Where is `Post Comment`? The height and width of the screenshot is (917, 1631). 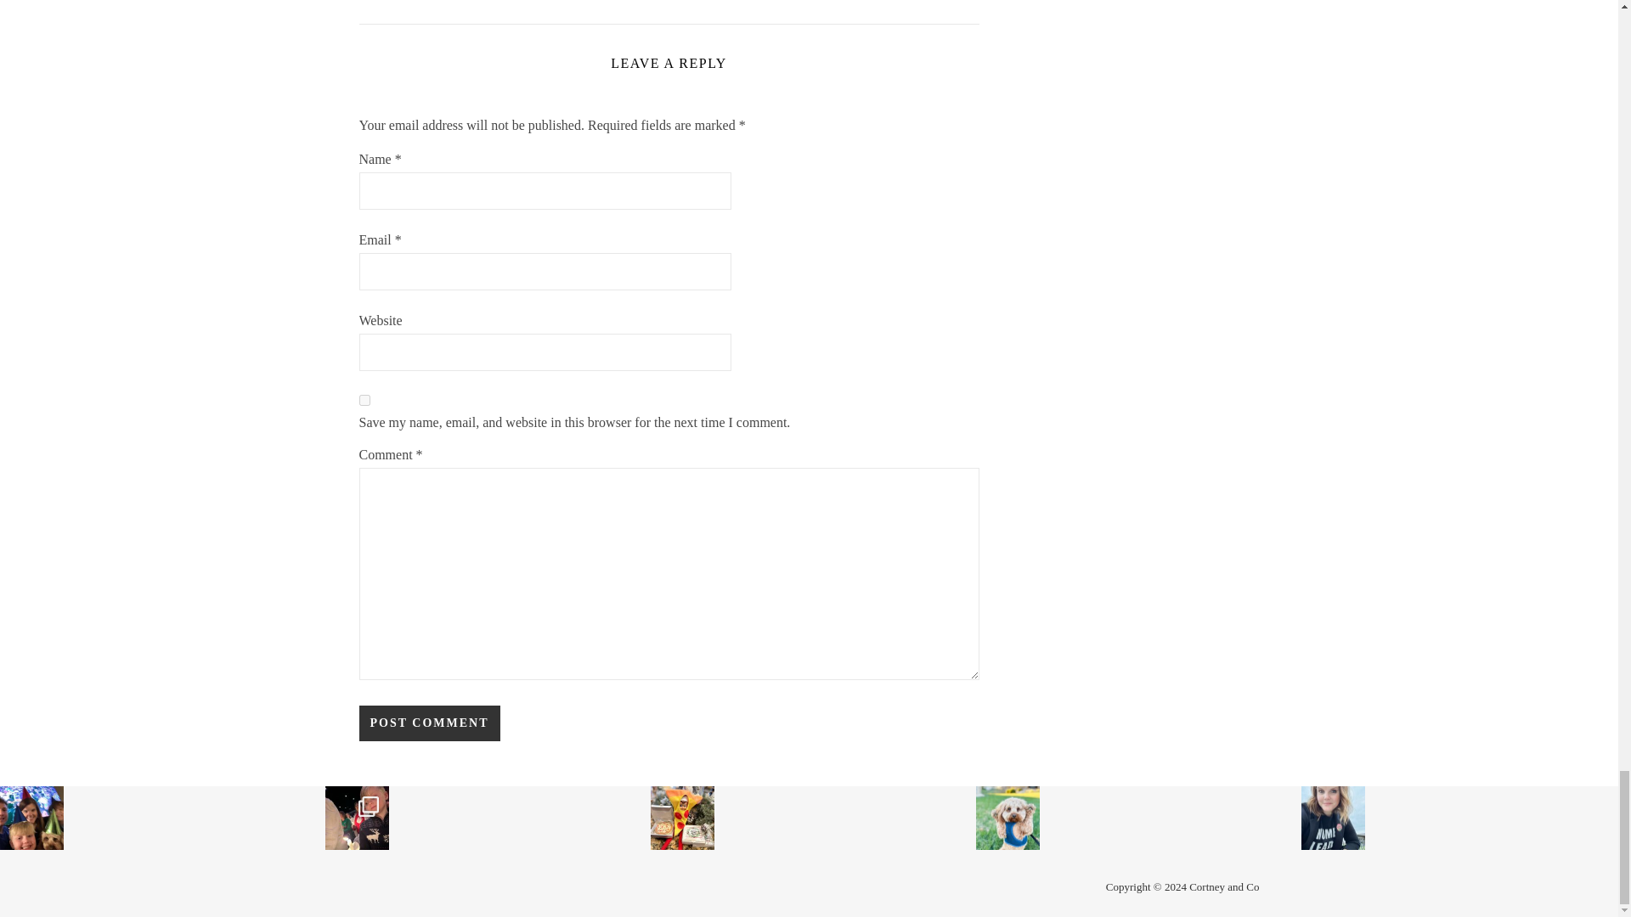
Post Comment is located at coordinates (428, 723).